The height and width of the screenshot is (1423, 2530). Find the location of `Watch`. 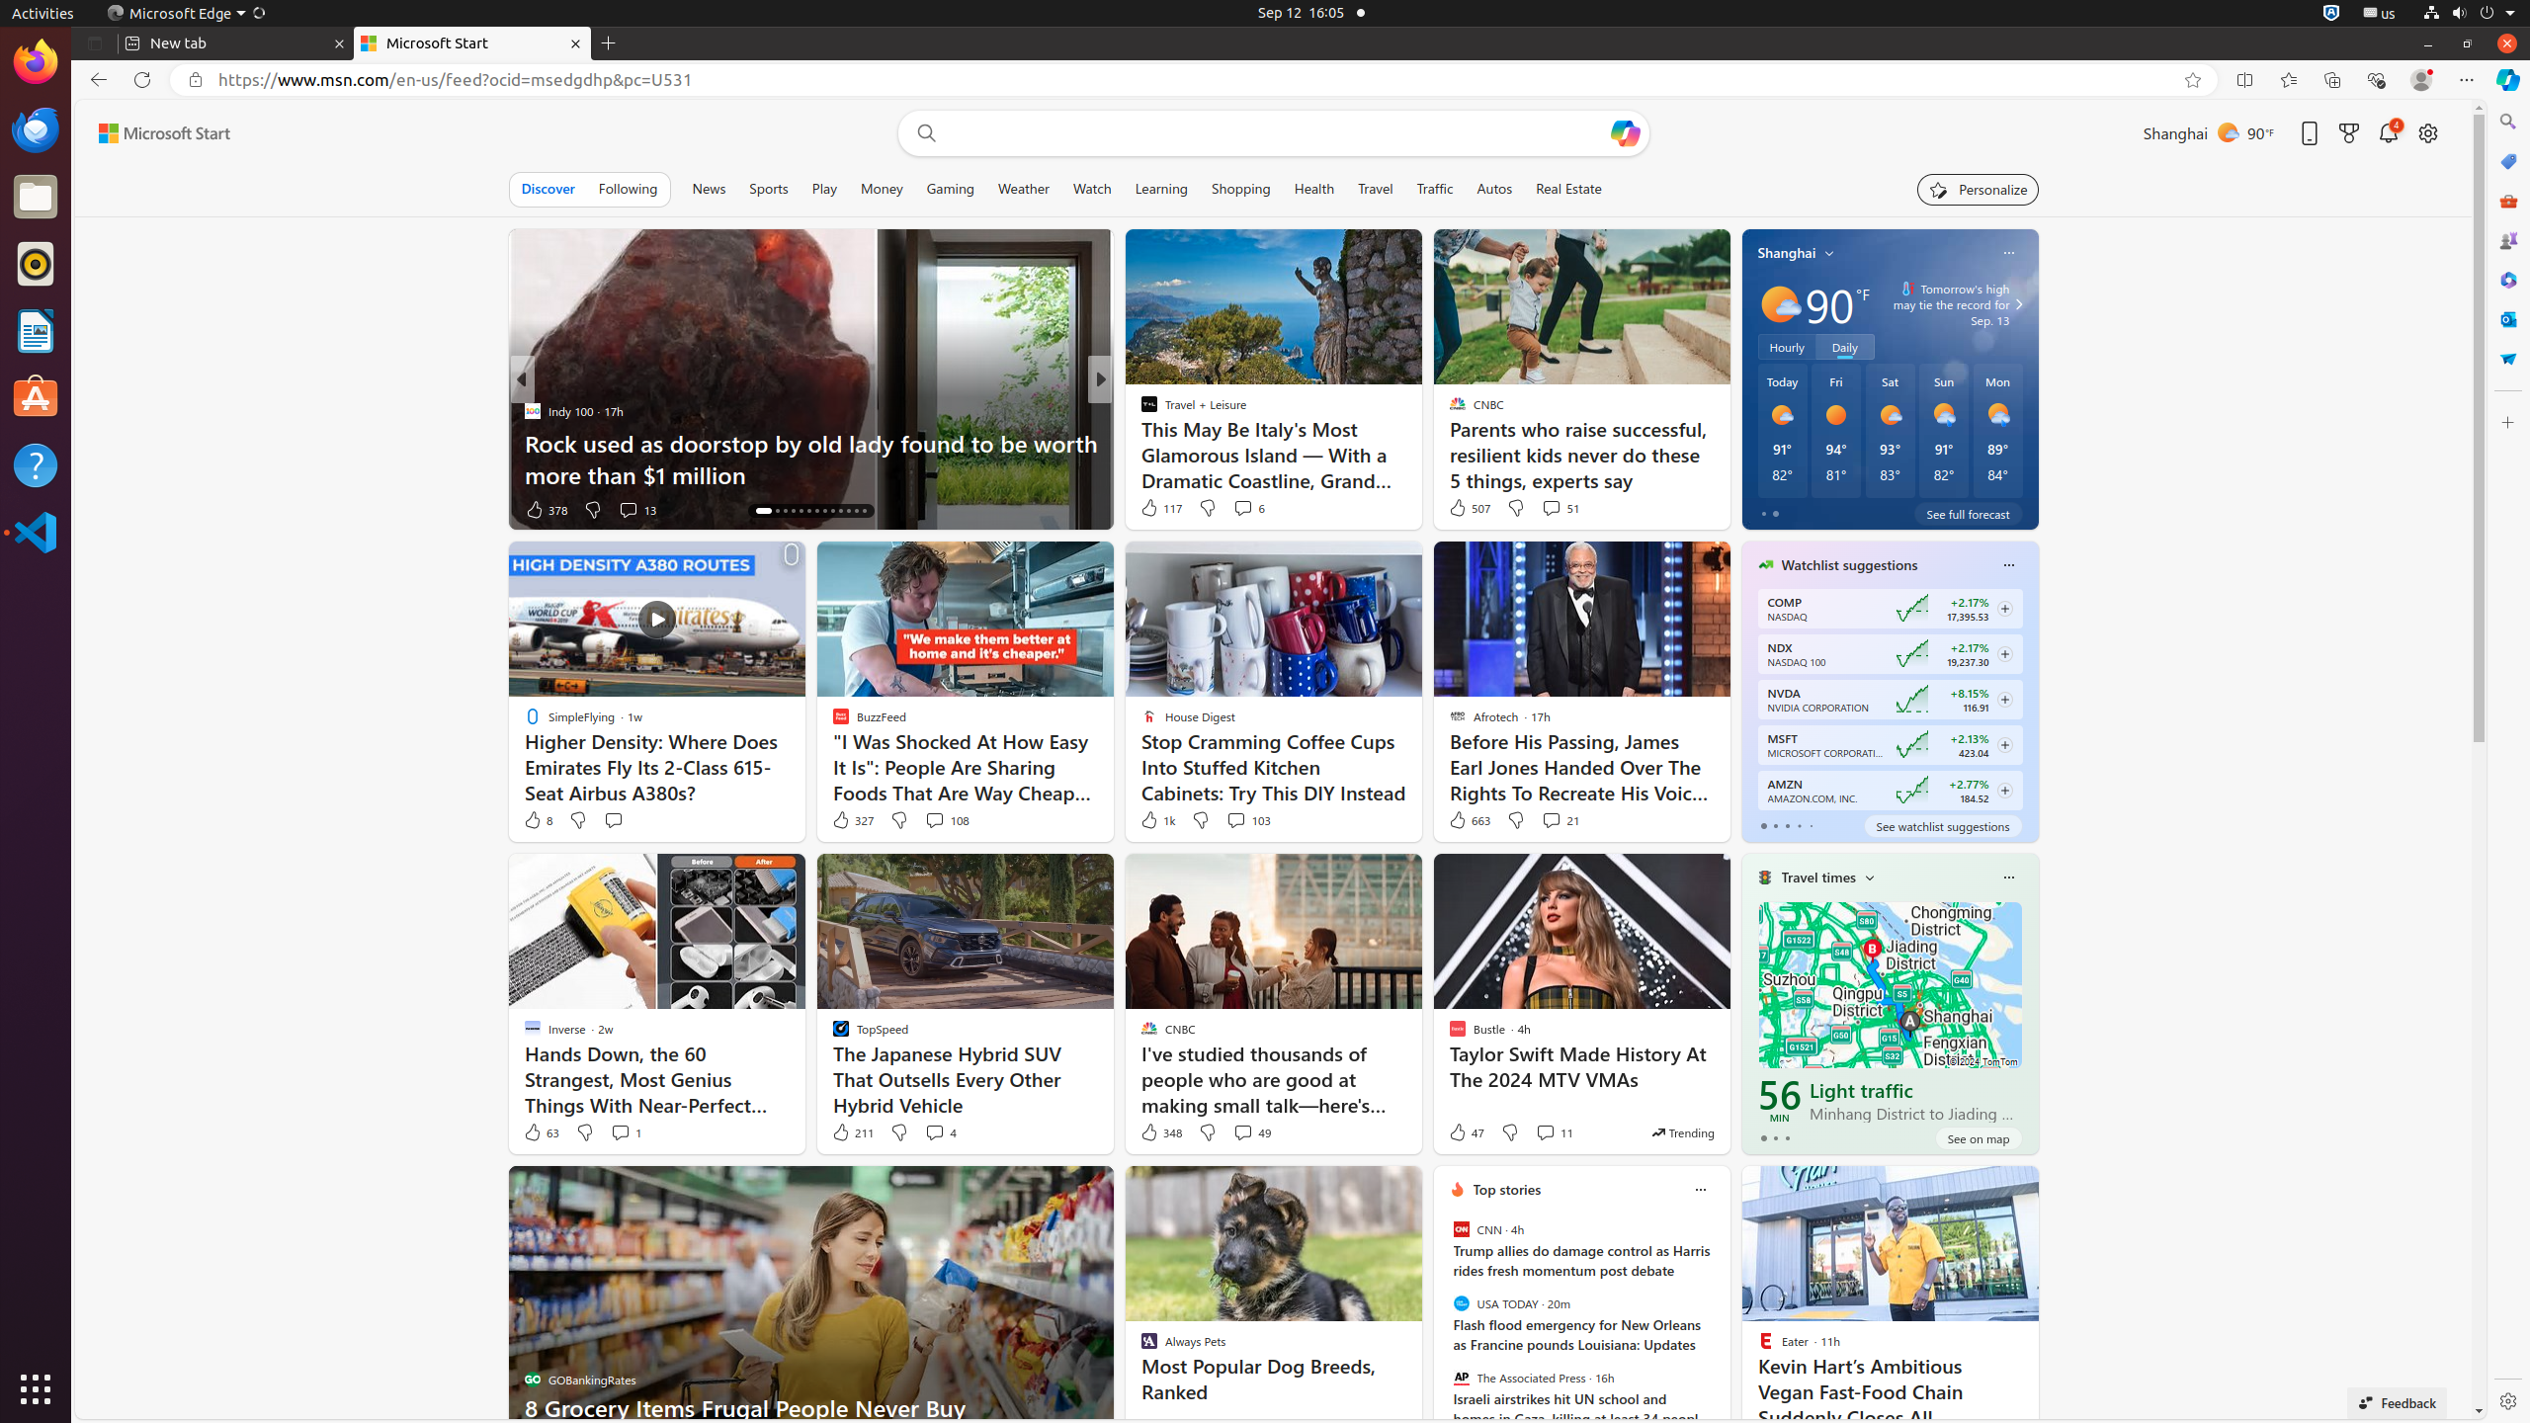

Watch is located at coordinates (1092, 189).